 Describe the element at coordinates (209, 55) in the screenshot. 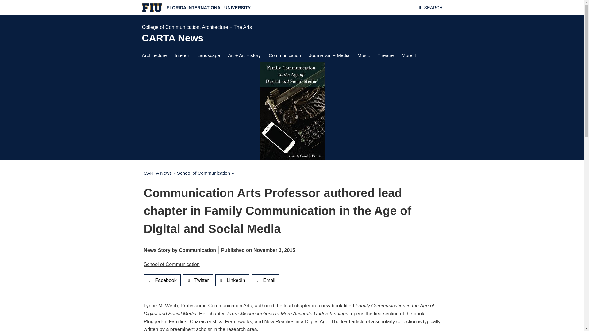

I see `Landscape` at that location.